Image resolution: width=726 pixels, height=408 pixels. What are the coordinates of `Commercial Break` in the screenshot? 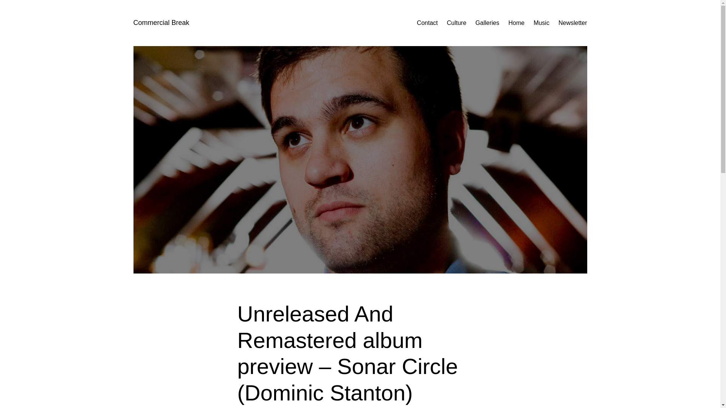 It's located at (161, 23).